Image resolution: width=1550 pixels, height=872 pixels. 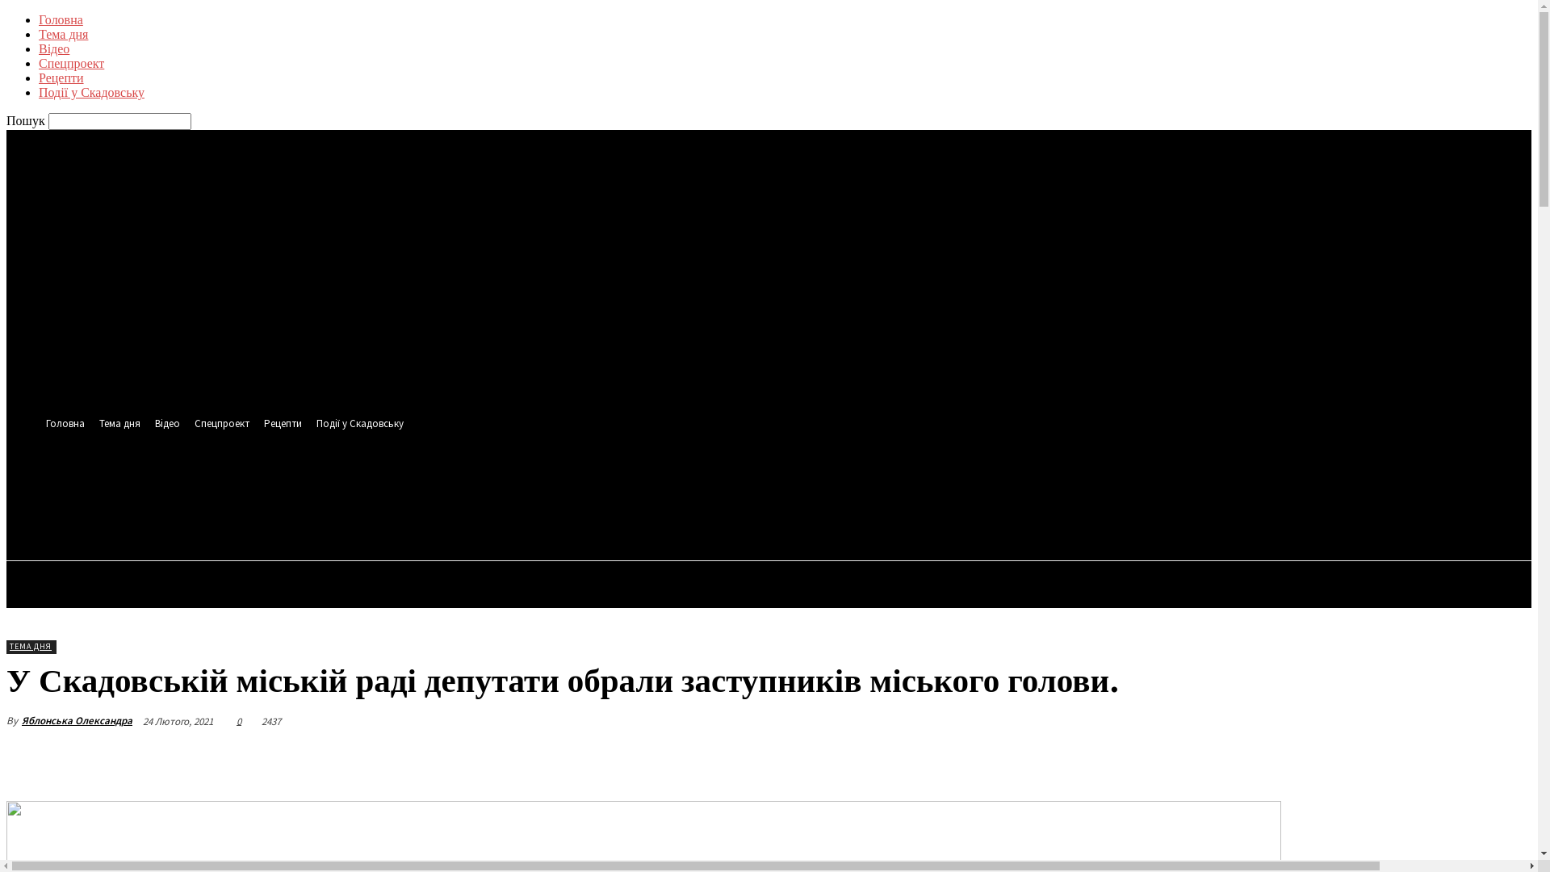 What do you see at coordinates (237, 720) in the screenshot?
I see `0` at bounding box center [237, 720].